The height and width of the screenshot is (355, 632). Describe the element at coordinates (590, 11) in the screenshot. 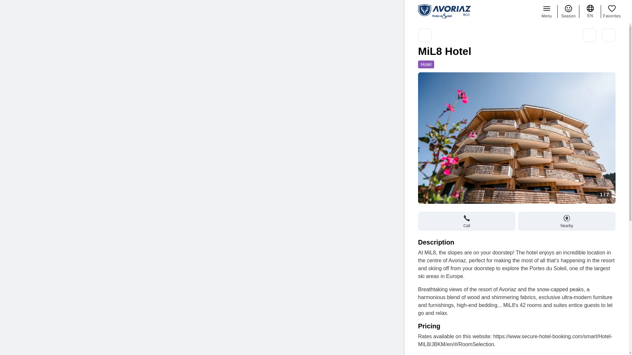

I see `EN` at that location.